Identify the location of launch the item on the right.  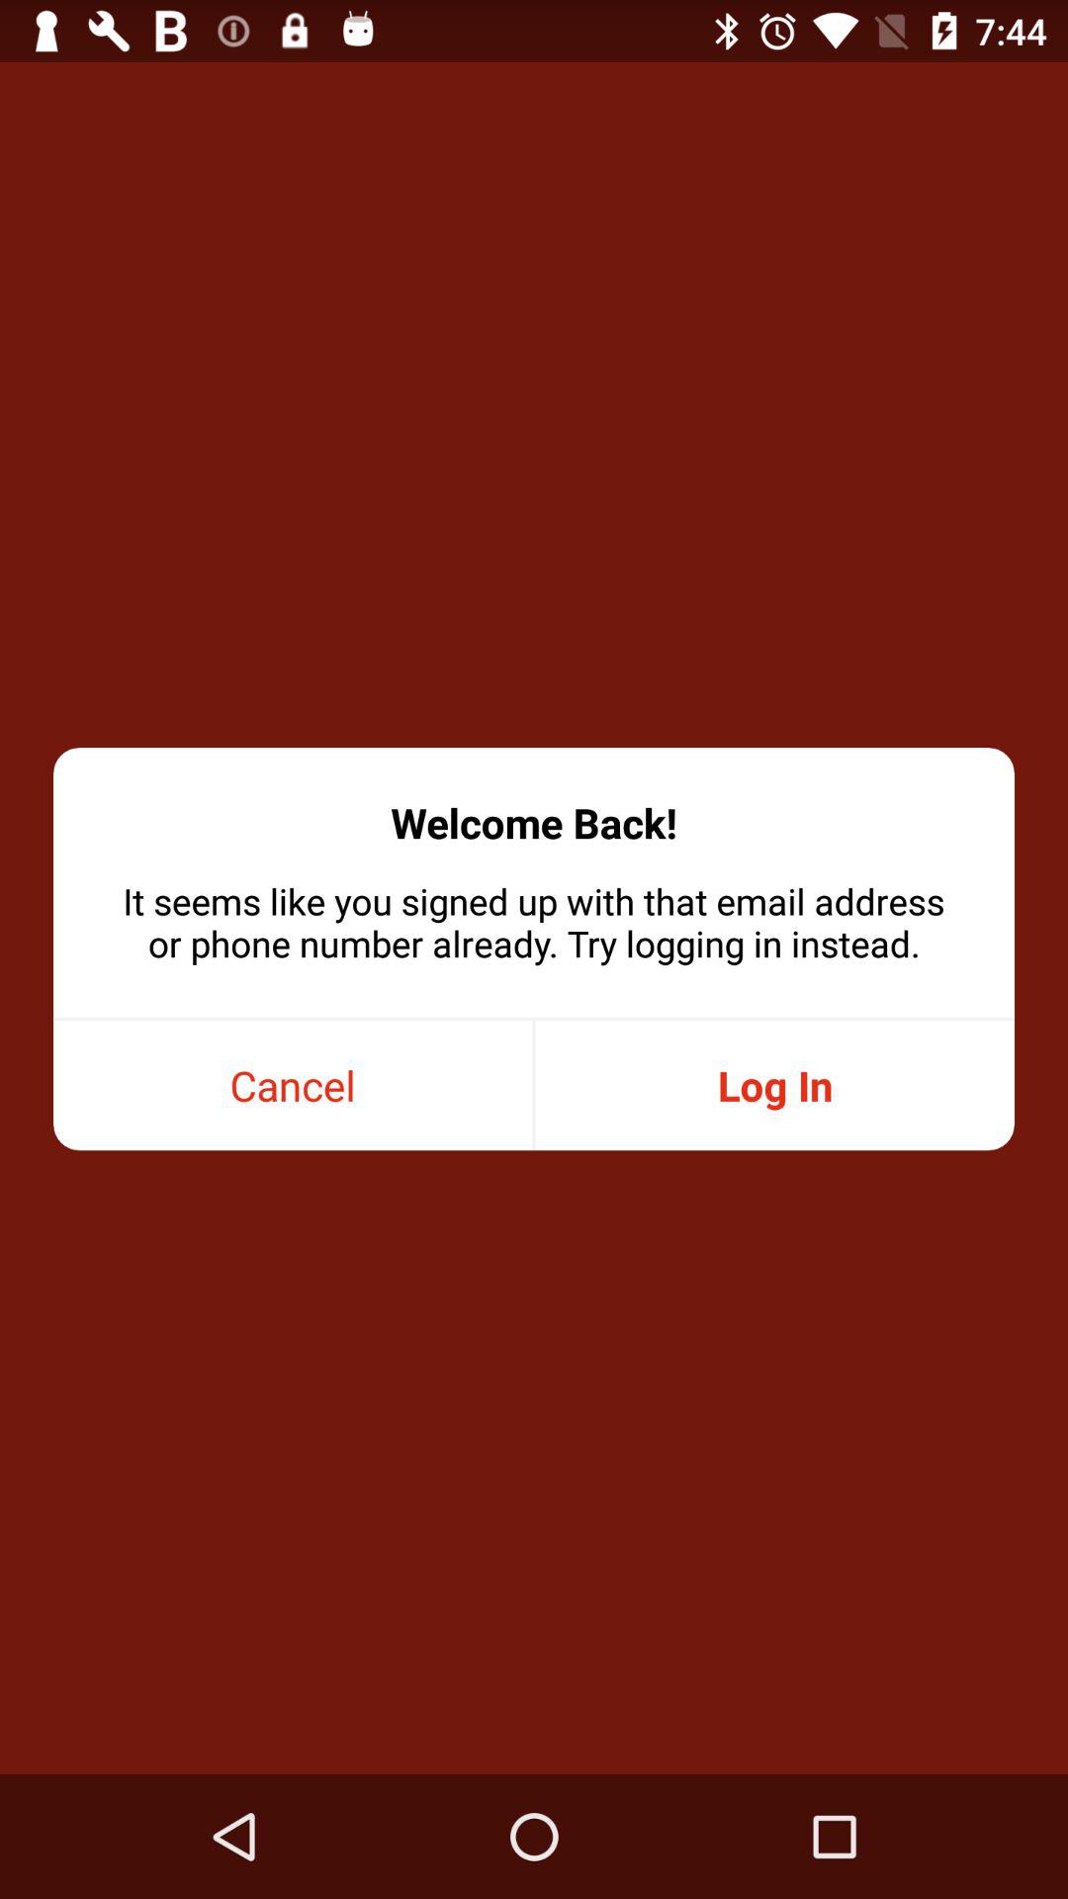
(774, 1086).